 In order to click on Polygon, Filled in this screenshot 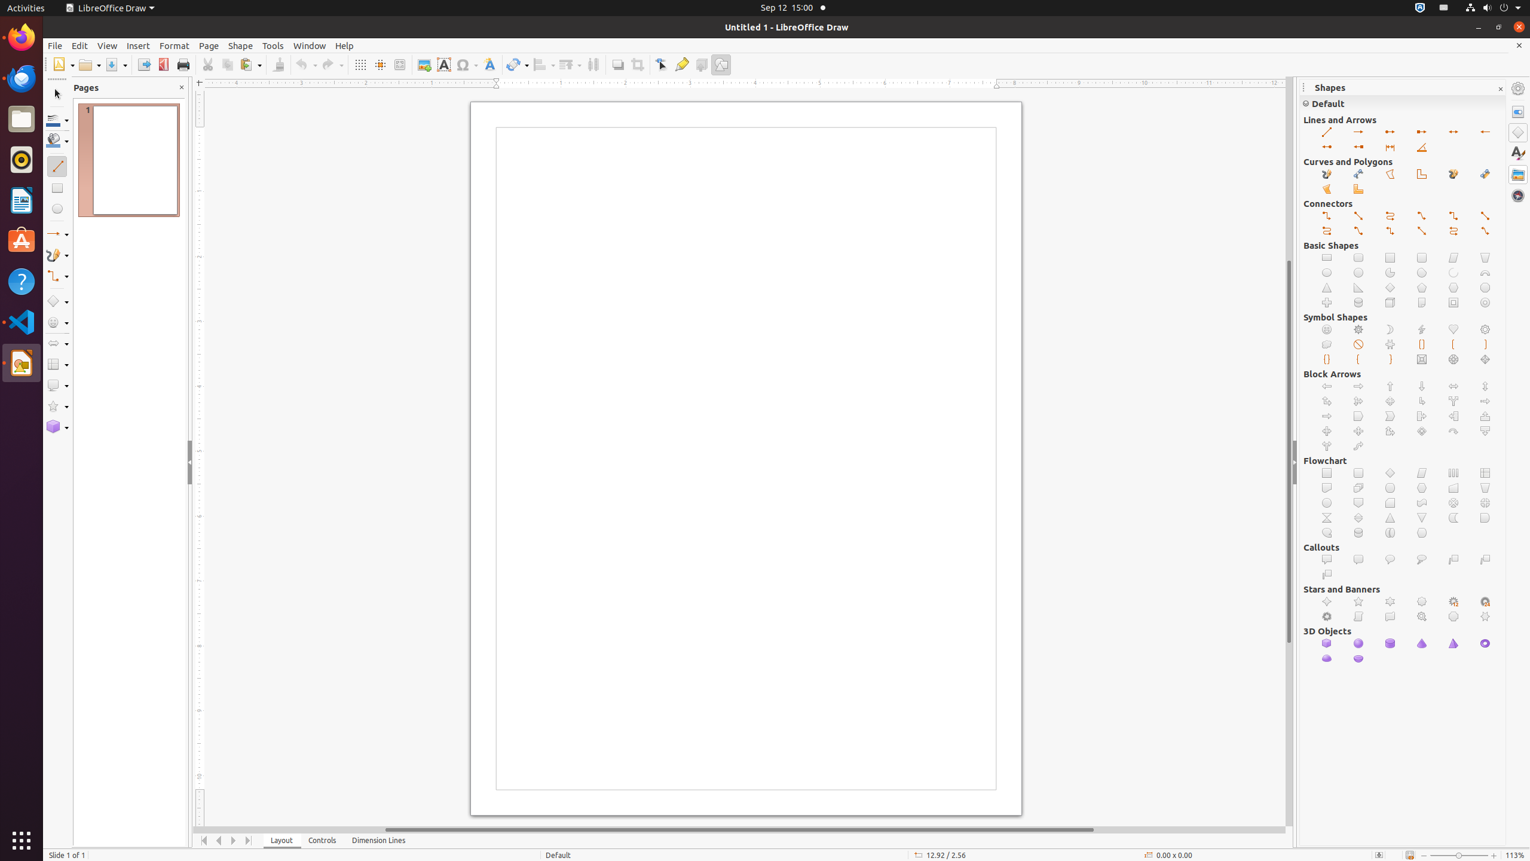, I will do `click(1327, 189)`.